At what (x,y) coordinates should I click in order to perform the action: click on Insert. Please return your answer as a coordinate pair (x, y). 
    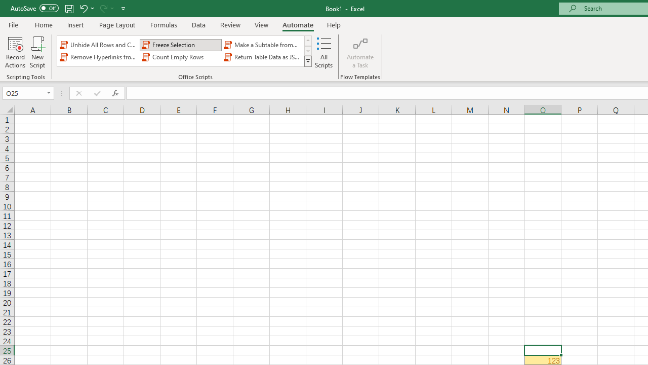
    Looking at the image, I should click on (76, 24).